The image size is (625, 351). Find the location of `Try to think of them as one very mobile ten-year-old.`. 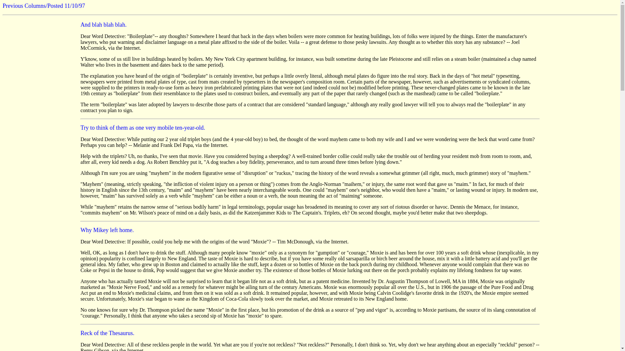

Try to think of them as one very mobile ten-year-old. is located at coordinates (143, 127).